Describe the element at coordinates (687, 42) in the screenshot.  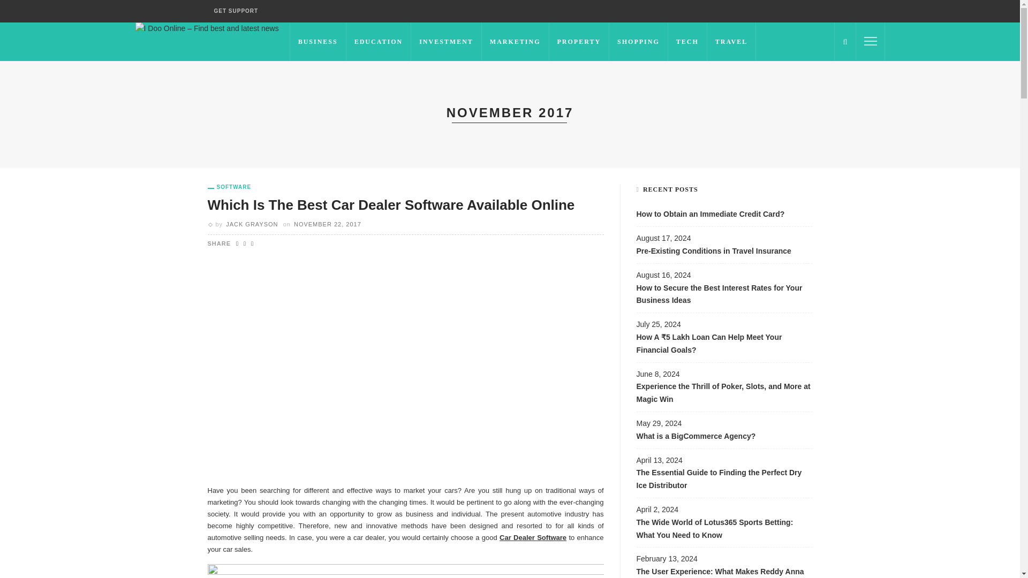
I see `TECH` at that location.